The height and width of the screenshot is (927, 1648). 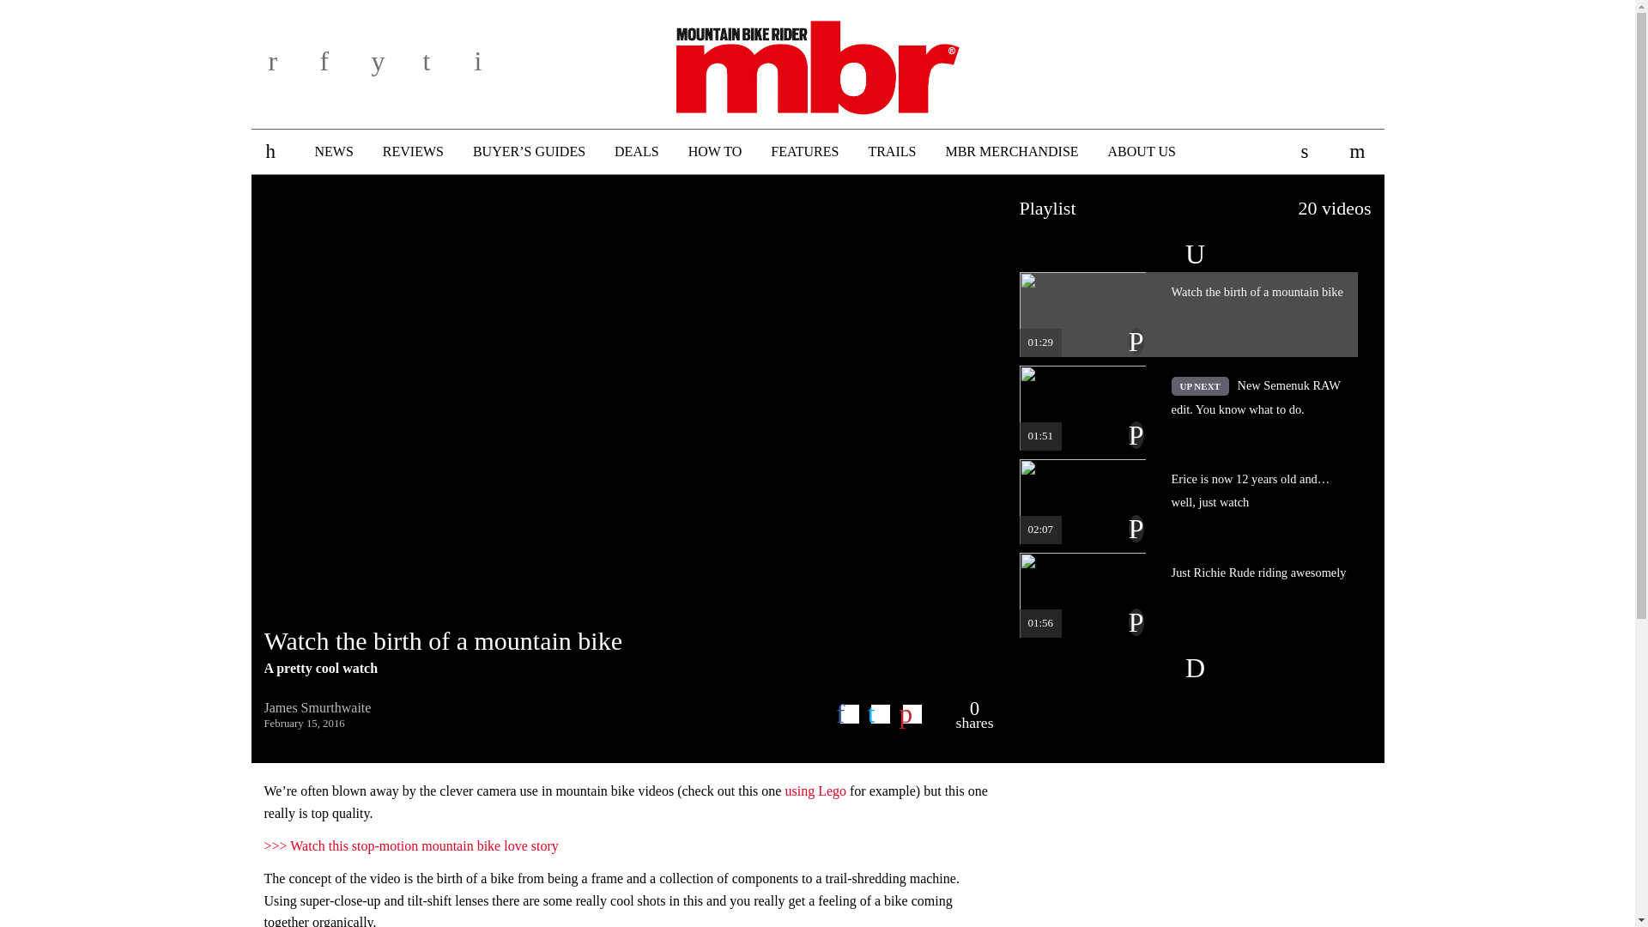 What do you see at coordinates (333, 152) in the screenshot?
I see `NEWS` at bounding box center [333, 152].